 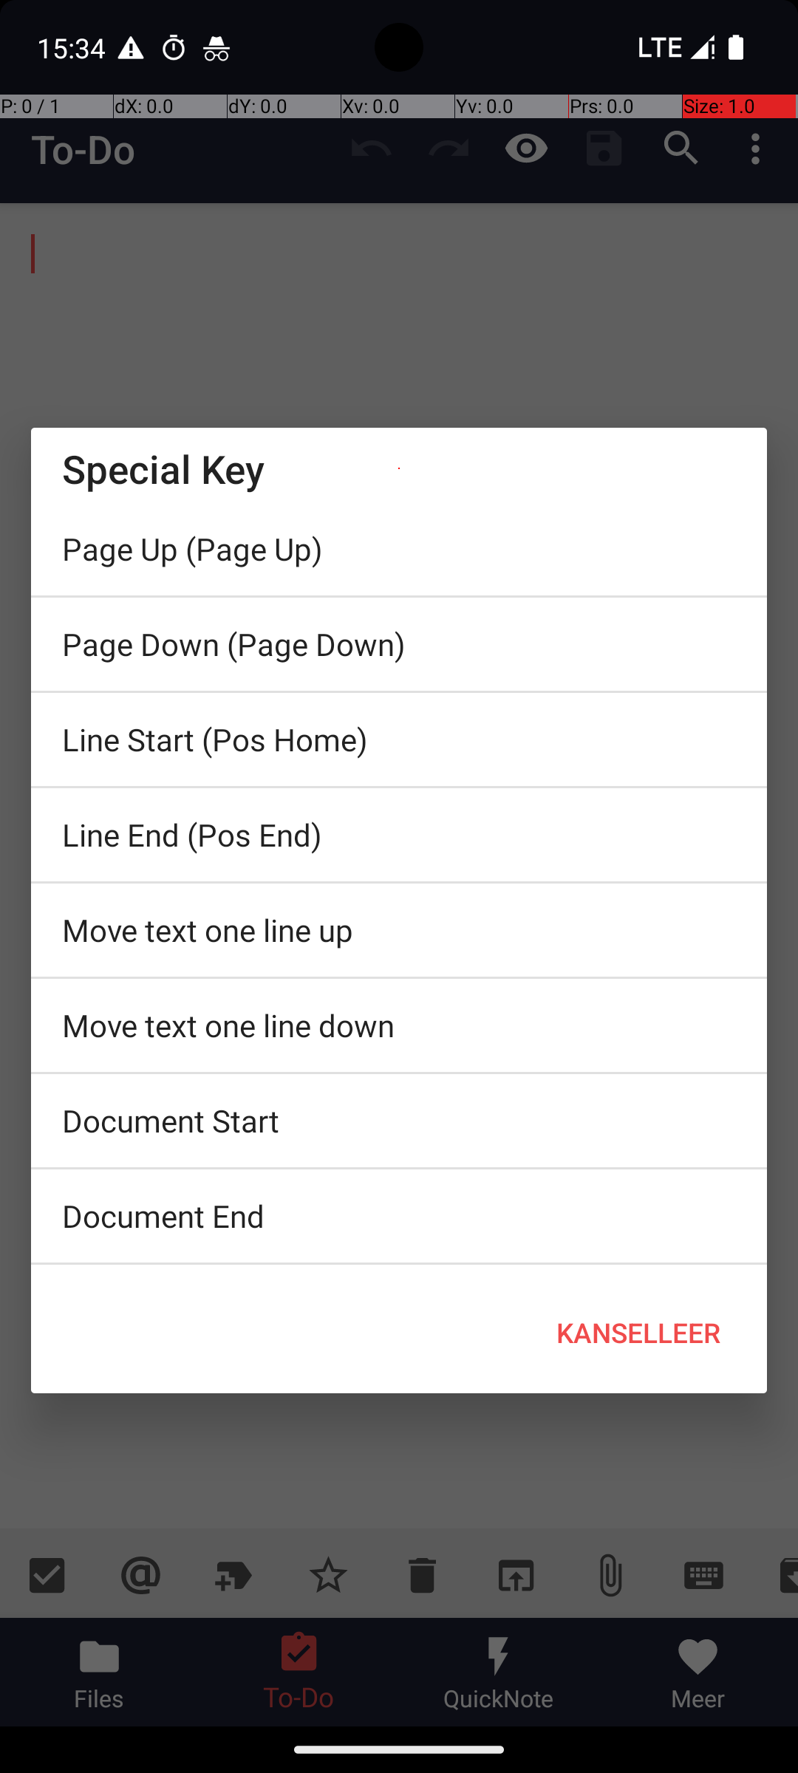 What do you see at coordinates (399, 739) in the screenshot?
I see `Line Start (Pos Home)` at bounding box center [399, 739].